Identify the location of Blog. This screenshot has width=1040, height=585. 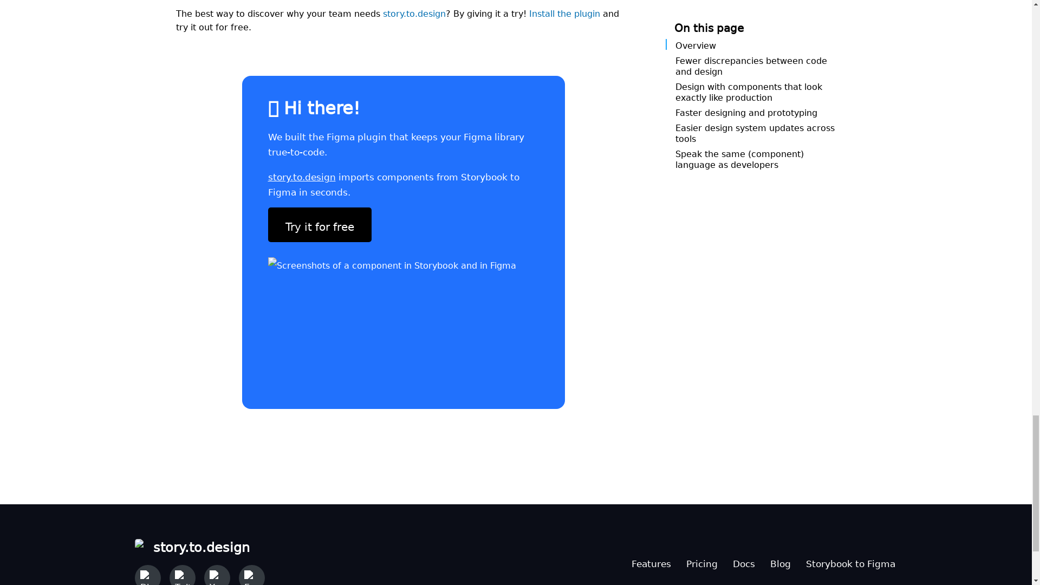
(780, 561).